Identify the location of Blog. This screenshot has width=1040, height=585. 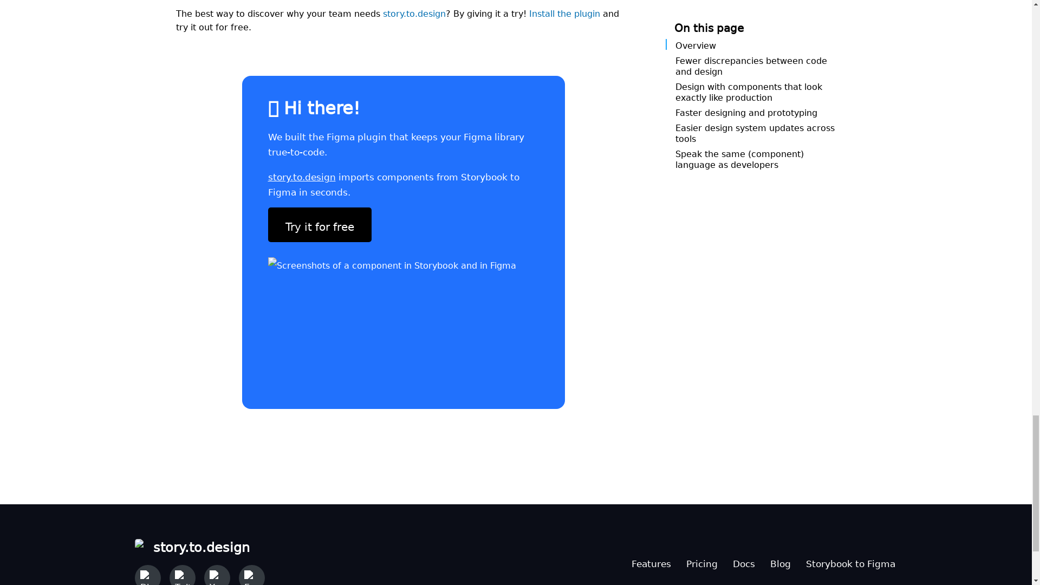
(780, 561).